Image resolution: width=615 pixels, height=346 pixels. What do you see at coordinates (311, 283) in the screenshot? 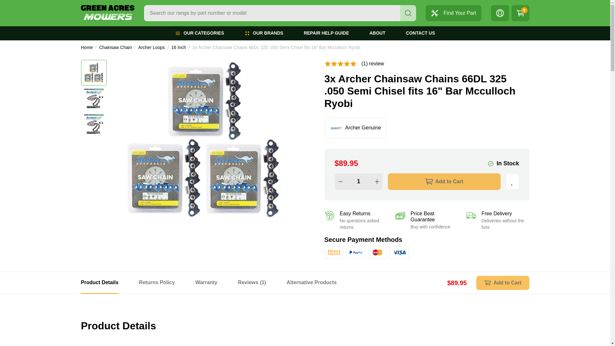
I see `Alternative Products` at bounding box center [311, 283].